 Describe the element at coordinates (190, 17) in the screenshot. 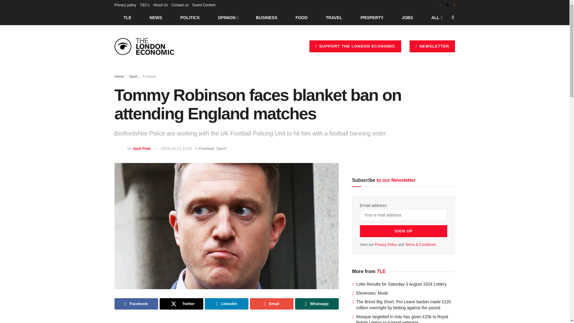

I see `POLITICS` at that location.